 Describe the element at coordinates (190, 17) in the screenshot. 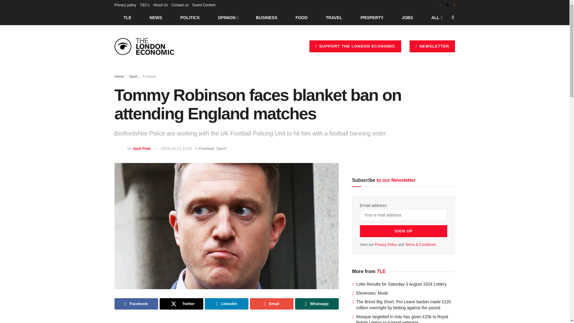

I see `POLITICS` at that location.